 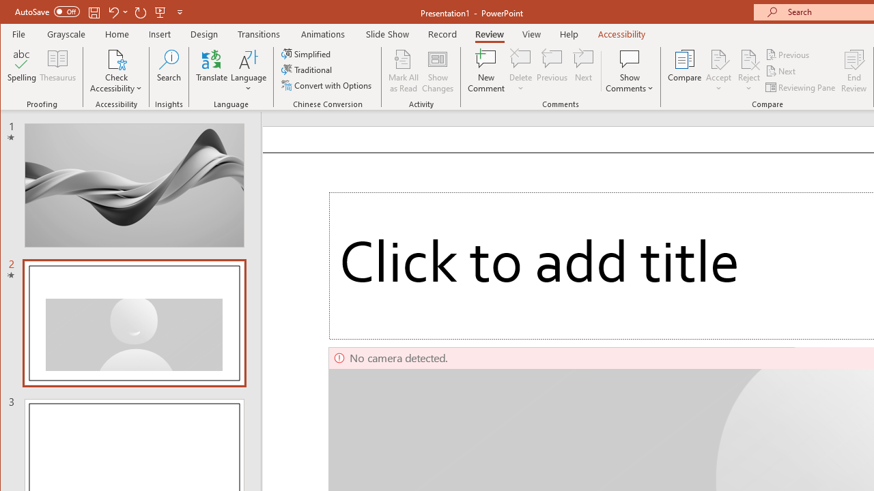 I want to click on Show Comments, so click(x=630, y=71).